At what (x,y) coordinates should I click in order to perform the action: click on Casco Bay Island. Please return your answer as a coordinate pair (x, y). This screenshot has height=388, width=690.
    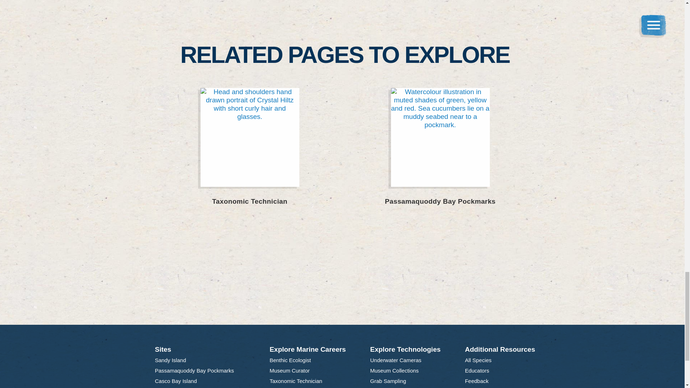
    Looking at the image, I should click on (176, 381).